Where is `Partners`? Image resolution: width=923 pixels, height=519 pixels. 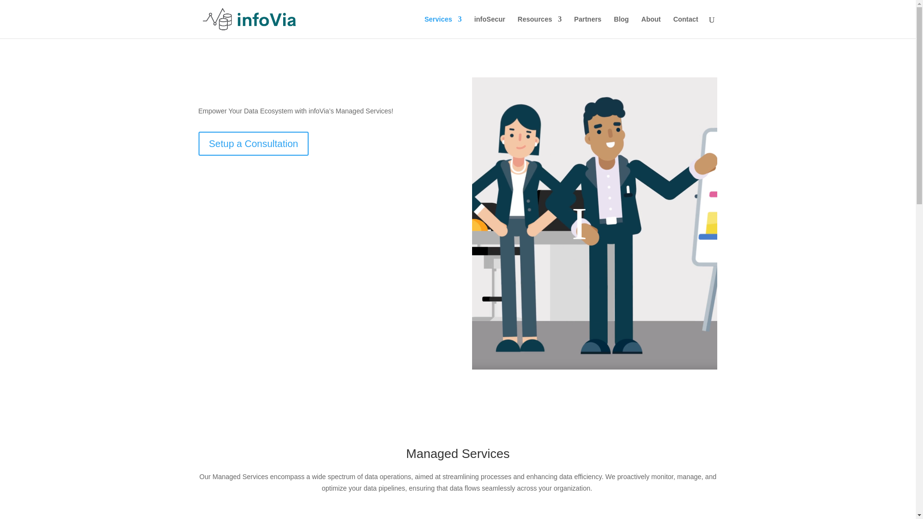
Partners is located at coordinates (587, 27).